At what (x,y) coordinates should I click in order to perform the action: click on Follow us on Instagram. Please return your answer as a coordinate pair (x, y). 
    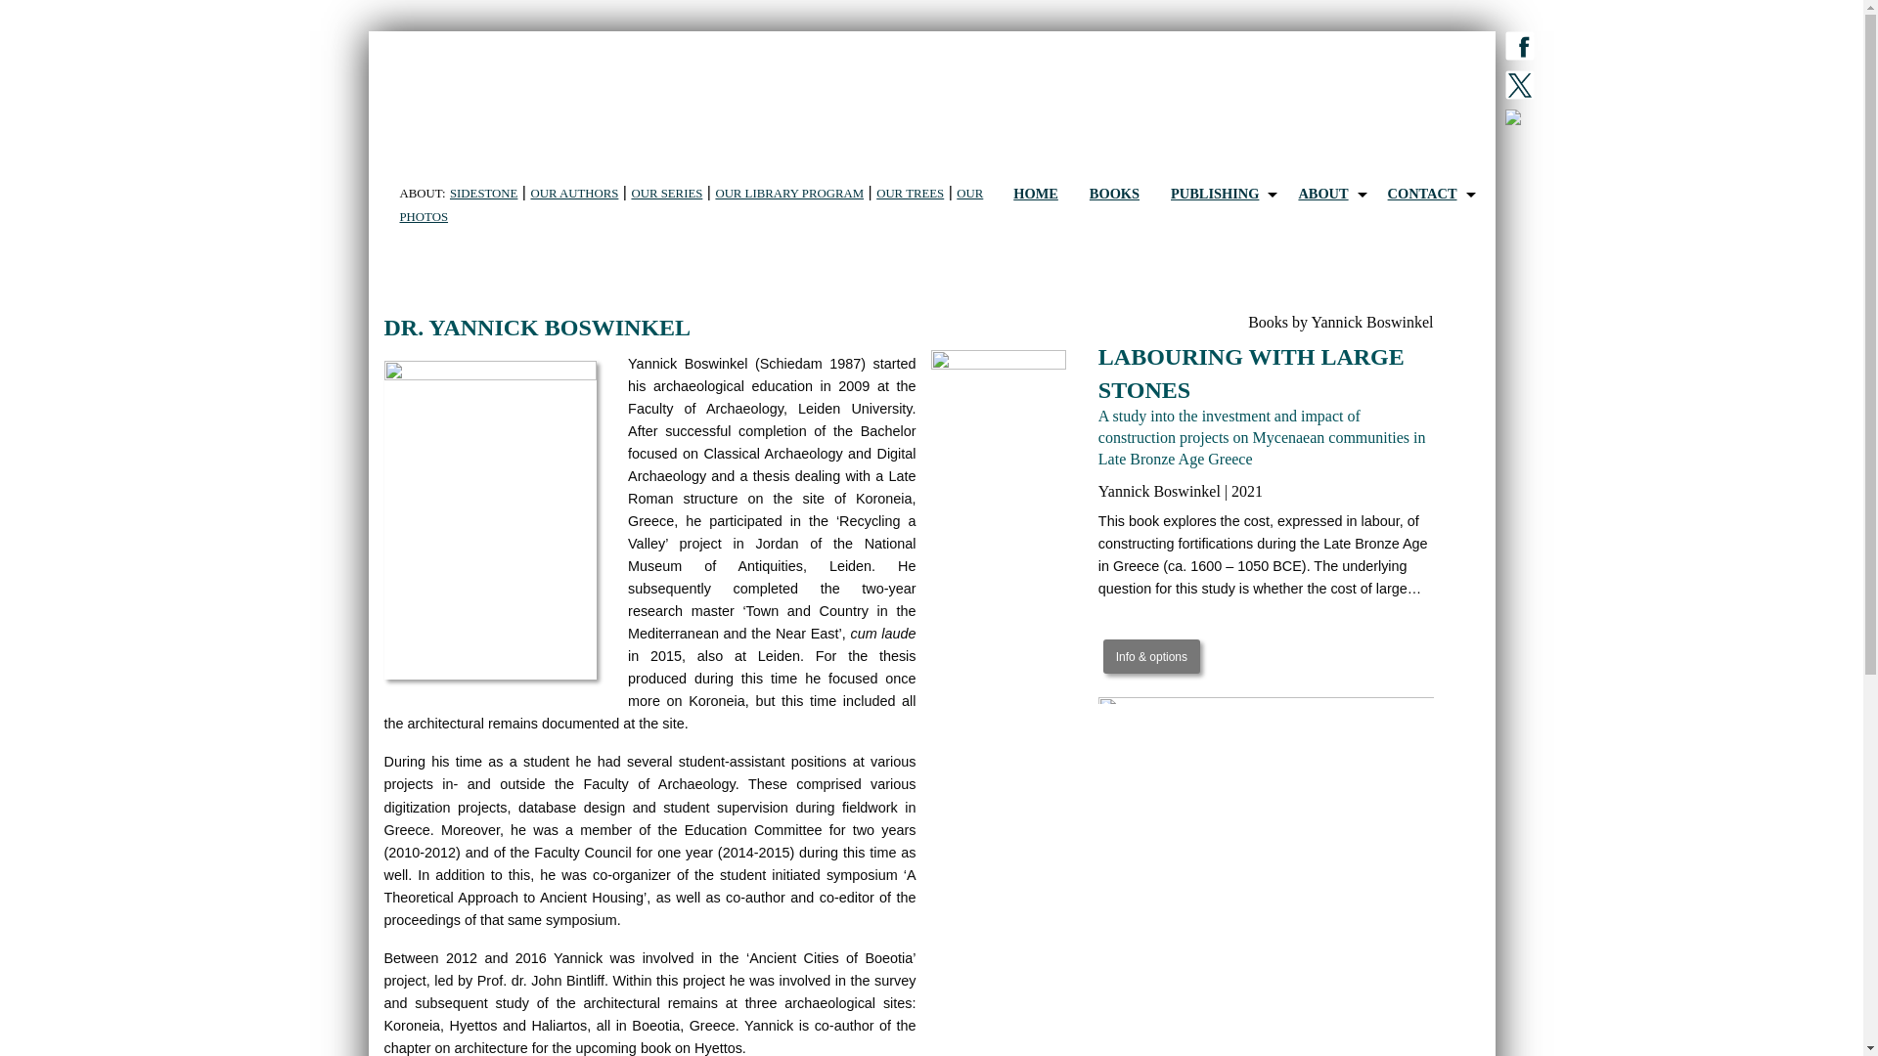
    Looking at the image, I should click on (1518, 119).